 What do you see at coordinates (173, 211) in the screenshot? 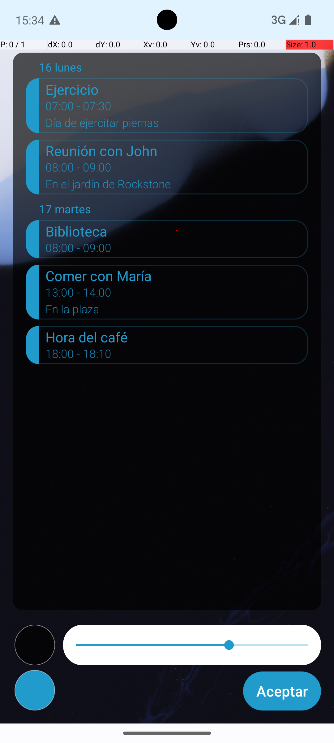
I see `17 martes` at bounding box center [173, 211].